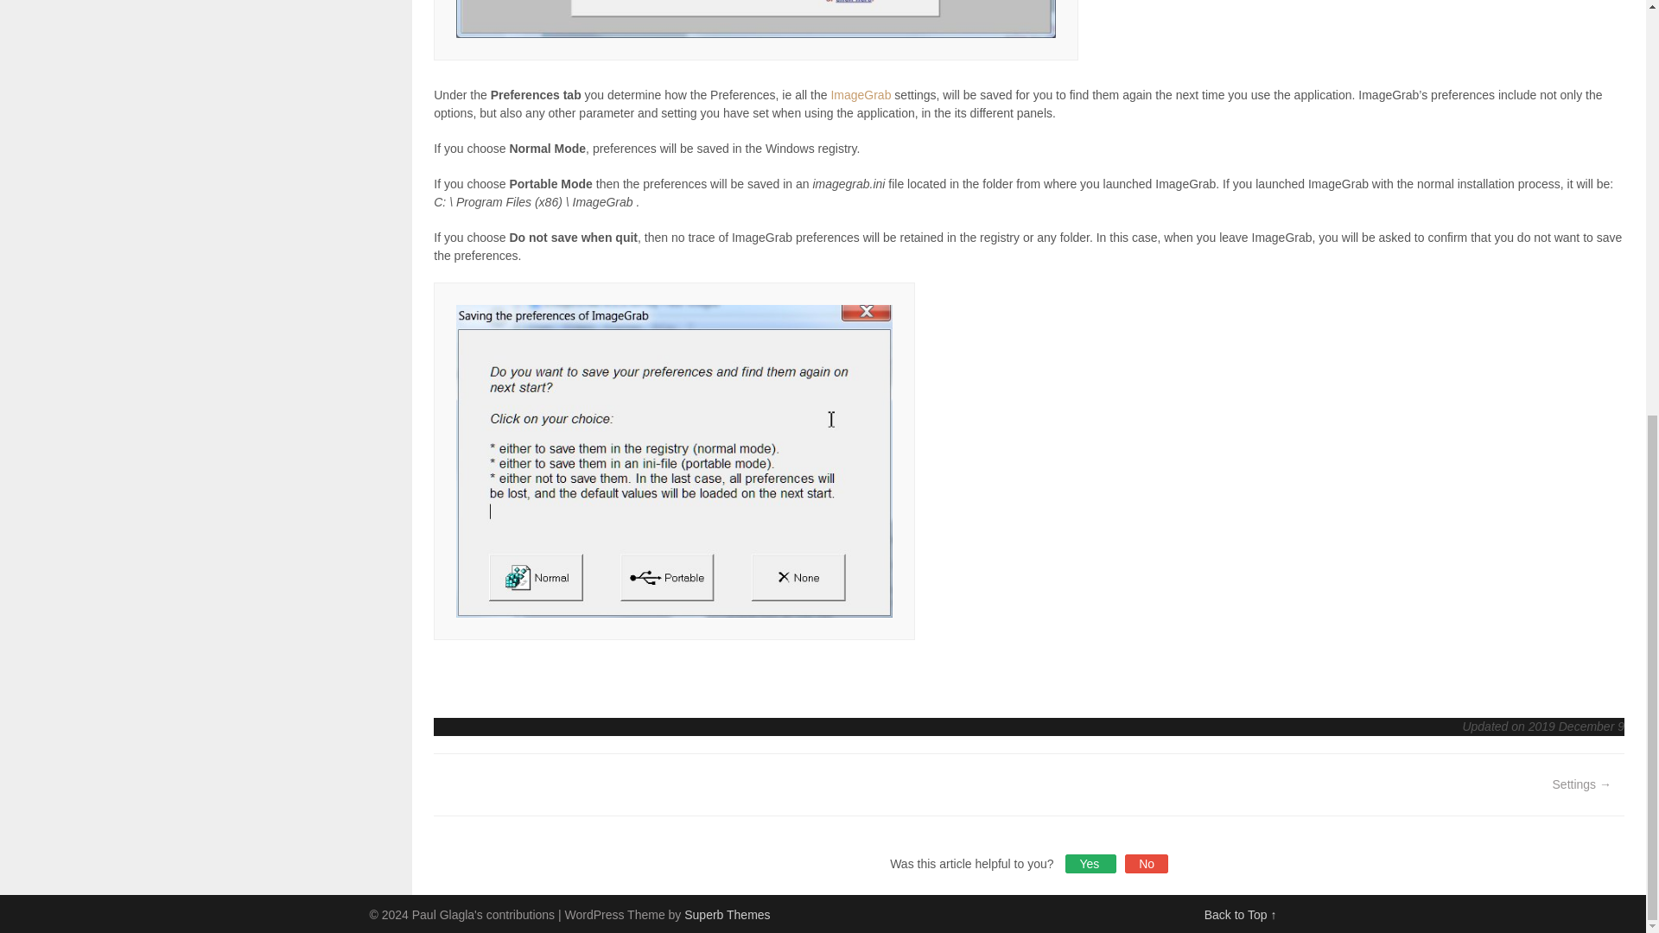 The image size is (1659, 933). What do you see at coordinates (1090, 864) in the screenshot?
I see `No votes yet` at bounding box center [1090, 864].